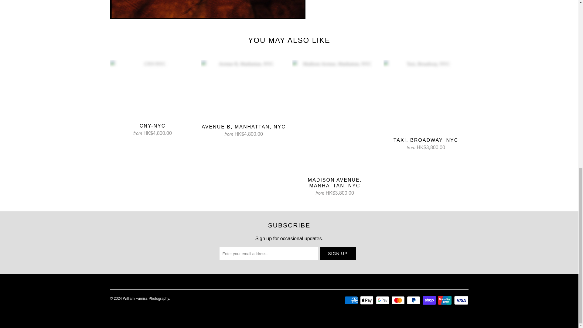 Image resolution: width=583 pixels, height=328 pixels. I want to click on PayPal, so click(414, 300).